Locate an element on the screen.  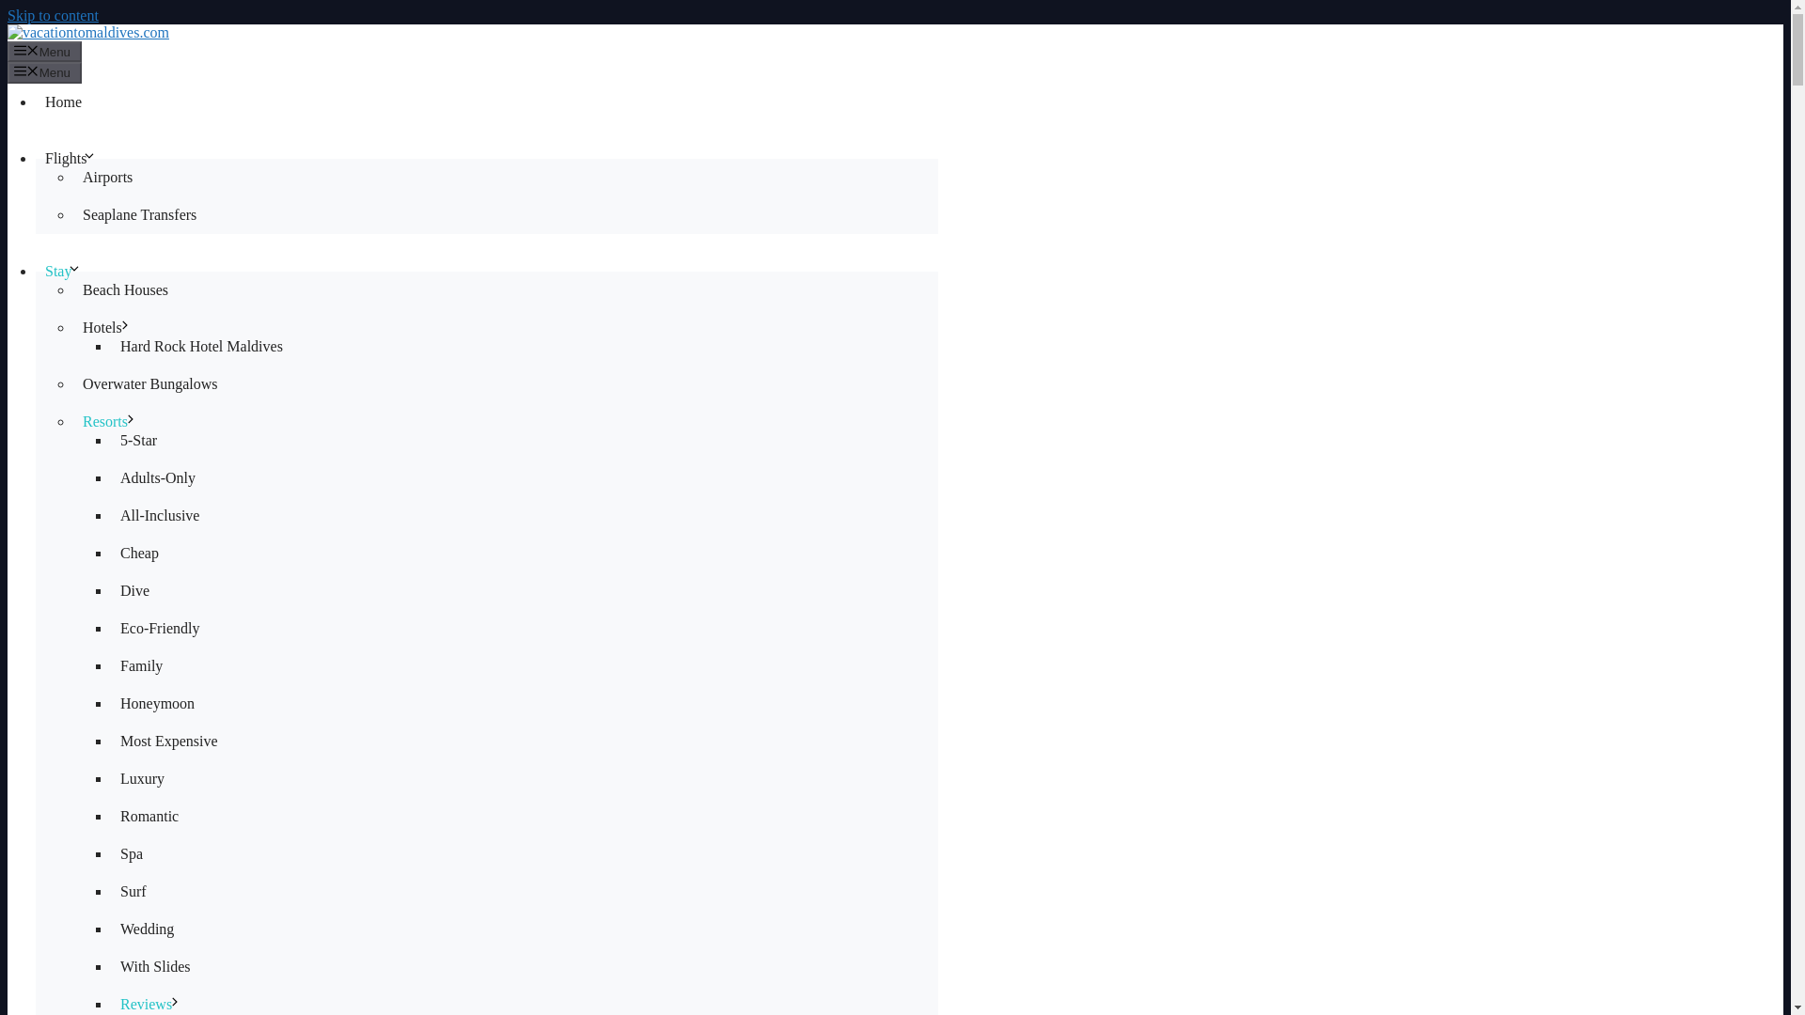
Honeymoon is located at coordinates (156, 703).